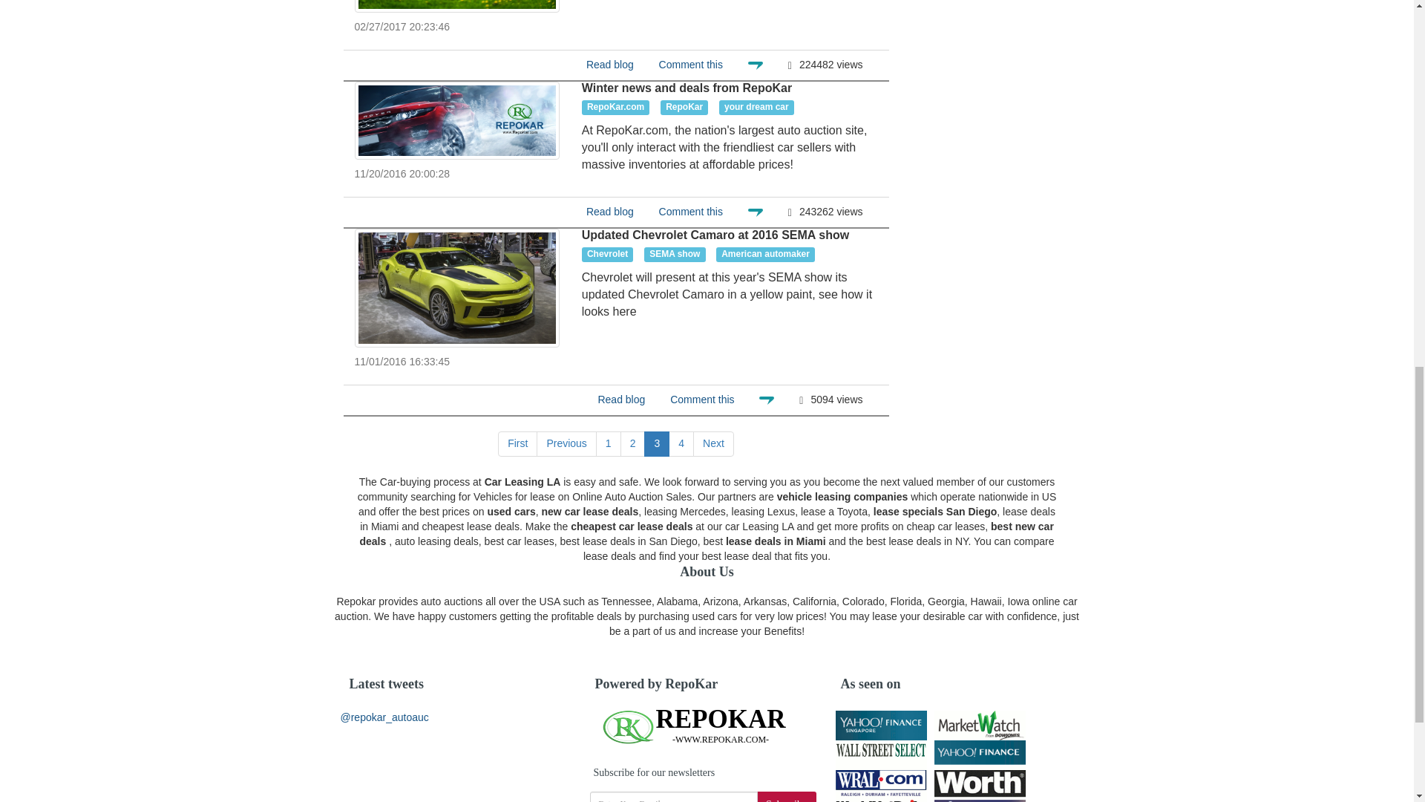 Image resolution: width=1425 pixels, height=802 pixels. What do you see at coordinates (620, 400) in the screenshot?
I see `Read blog` at bounding box center [620, 400].